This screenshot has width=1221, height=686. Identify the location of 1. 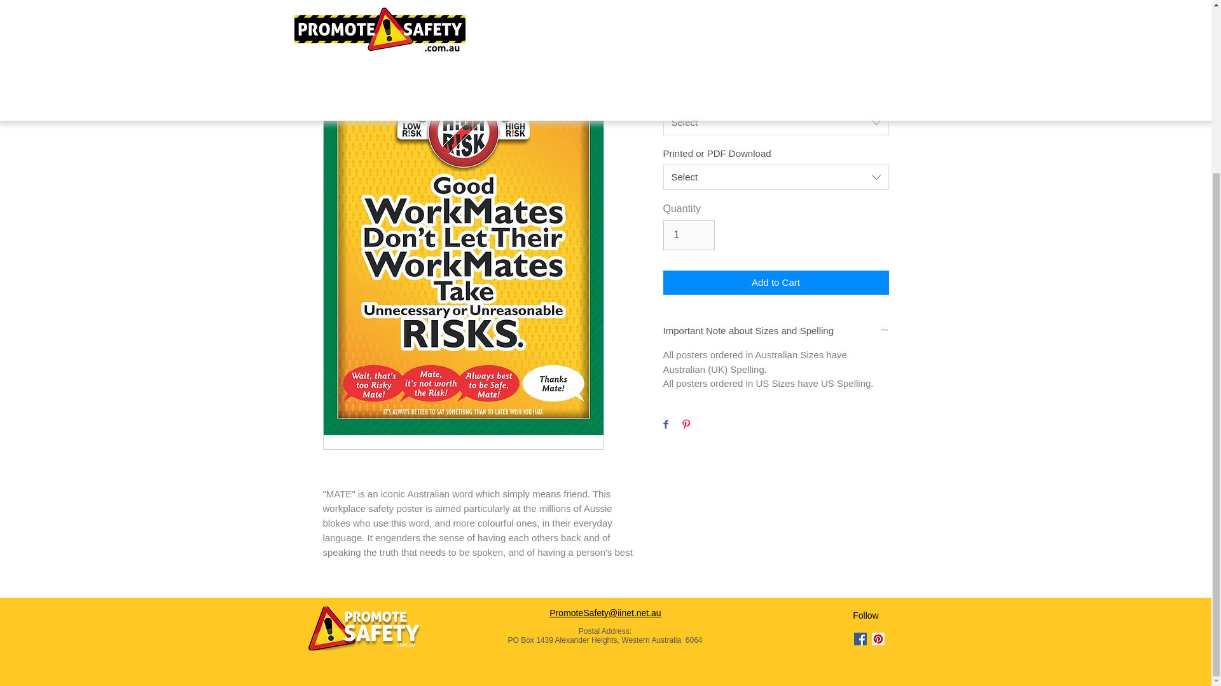
(688, 235).